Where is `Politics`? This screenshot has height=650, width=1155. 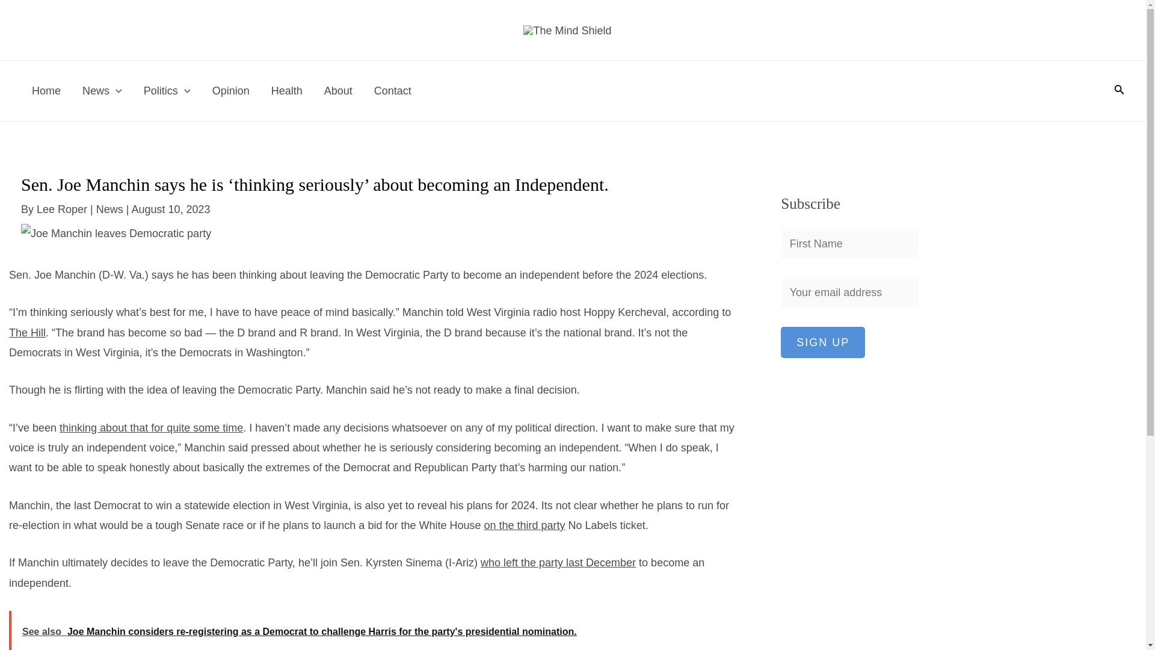 Politics is located at coordinates (167, 90).